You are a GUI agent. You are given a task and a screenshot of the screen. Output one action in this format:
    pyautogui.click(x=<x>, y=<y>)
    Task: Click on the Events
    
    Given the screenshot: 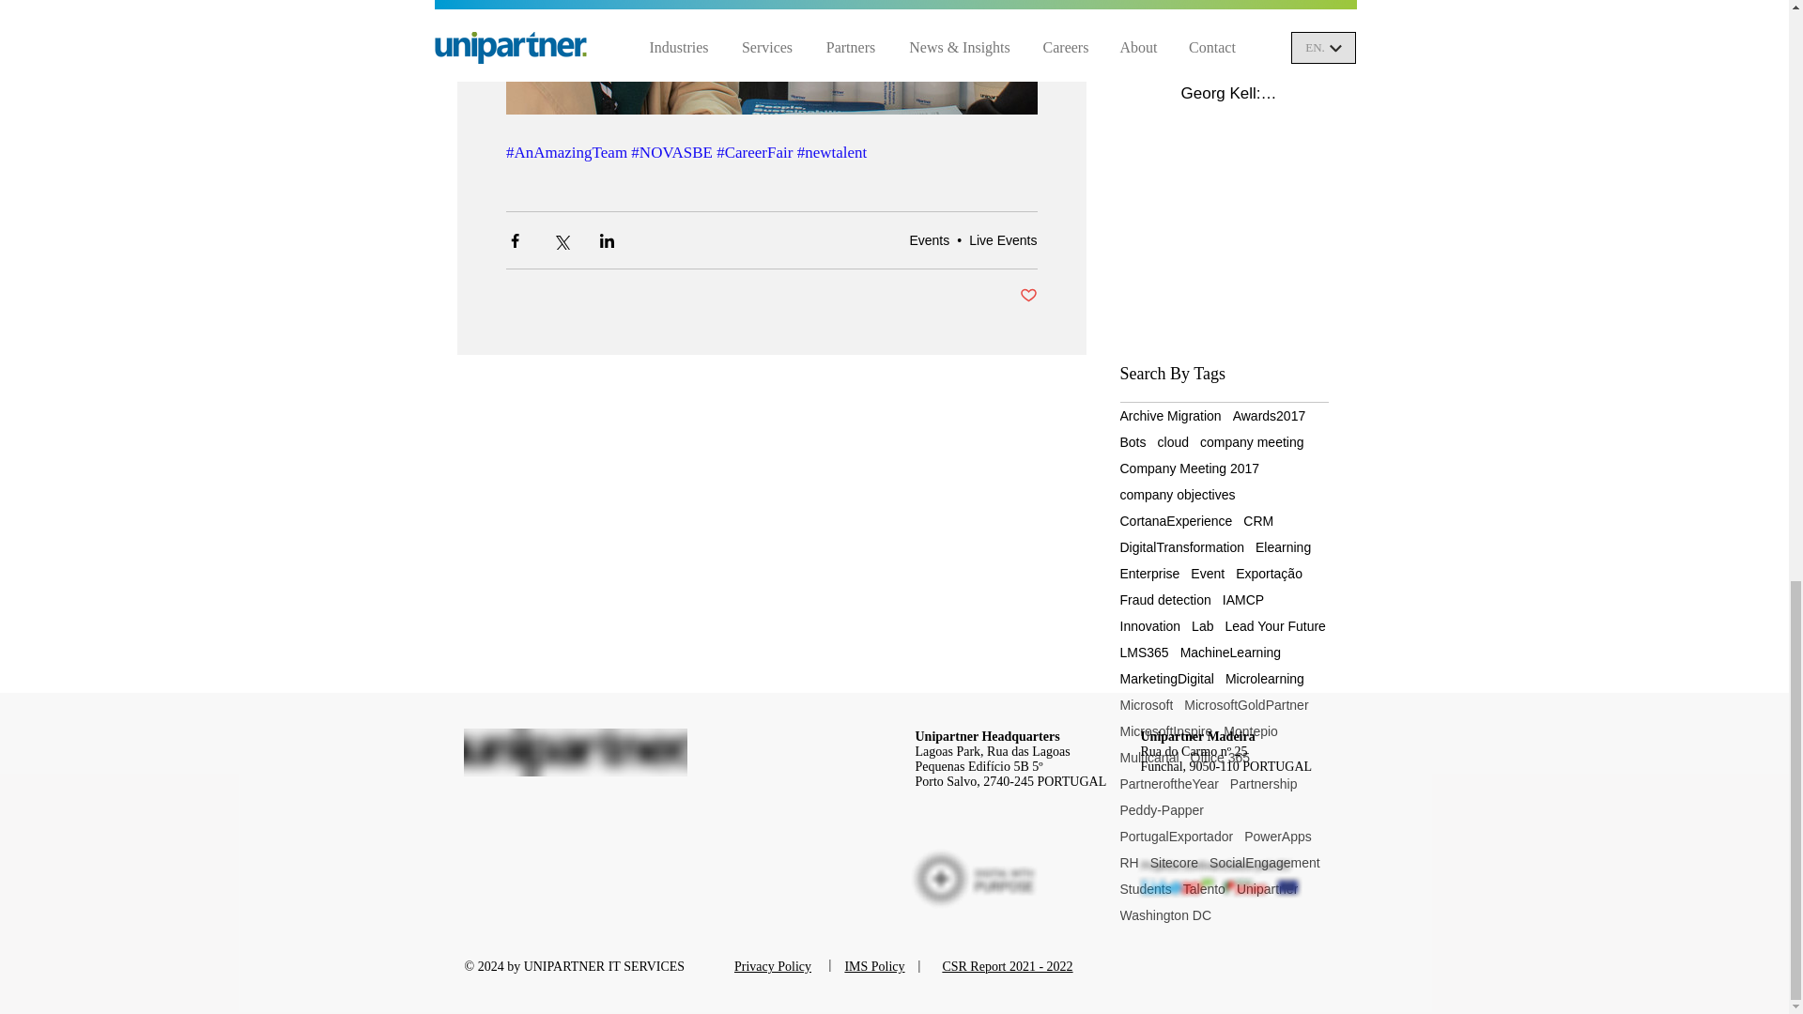 What is the action you would take?
    pyautogui.click(x=929, y=240)
    